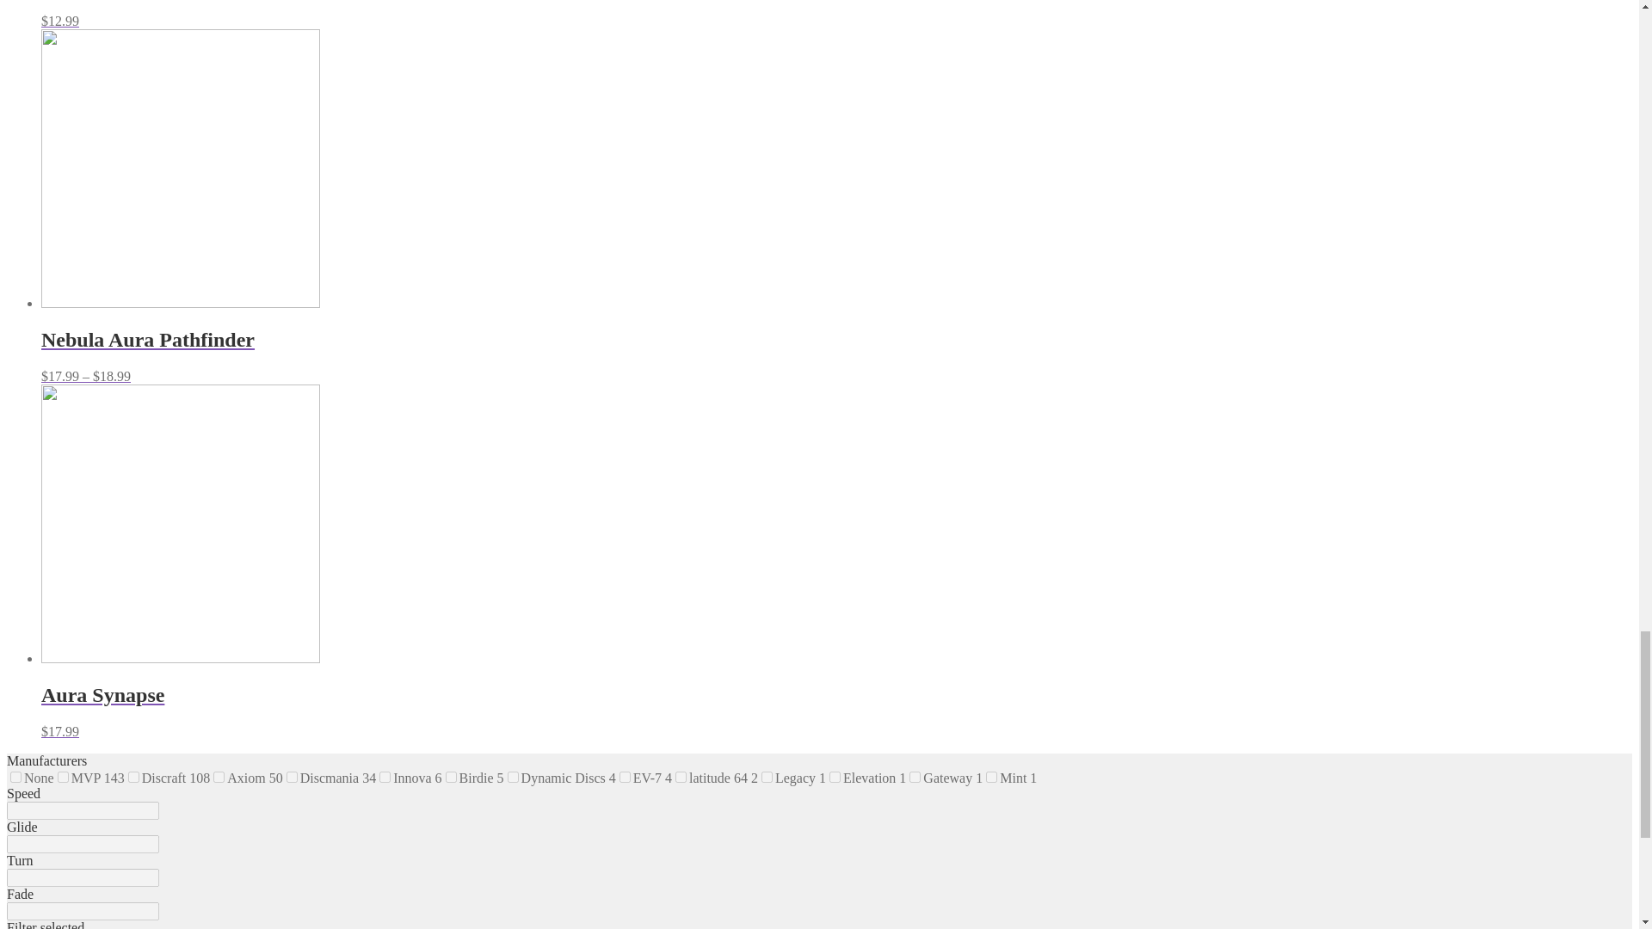  What do you see at coordinates (991, 778) in the screenshot?
I see `mint` at bounding box center [991, 778].